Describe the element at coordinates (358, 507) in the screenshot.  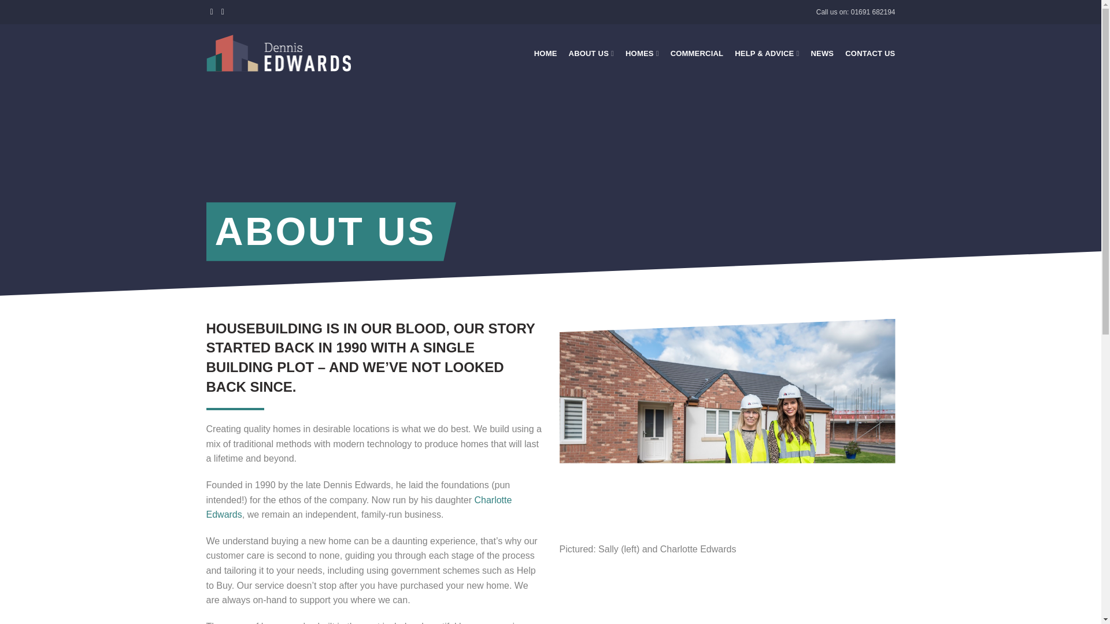
I see `Charlotte Edwards` at that location.